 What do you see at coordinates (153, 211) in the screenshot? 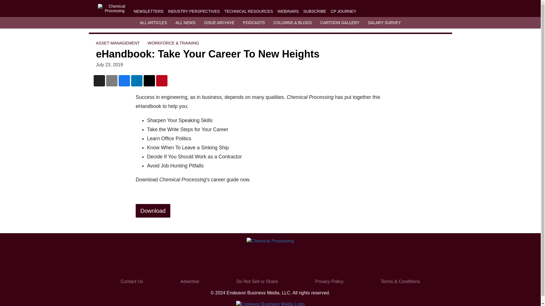
I see `Download` at bounding box center [153, 211].